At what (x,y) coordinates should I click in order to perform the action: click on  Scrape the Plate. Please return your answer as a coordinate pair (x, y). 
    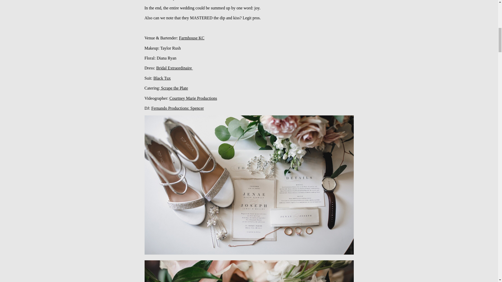
    Looking at the image, I should click on (174, 88).